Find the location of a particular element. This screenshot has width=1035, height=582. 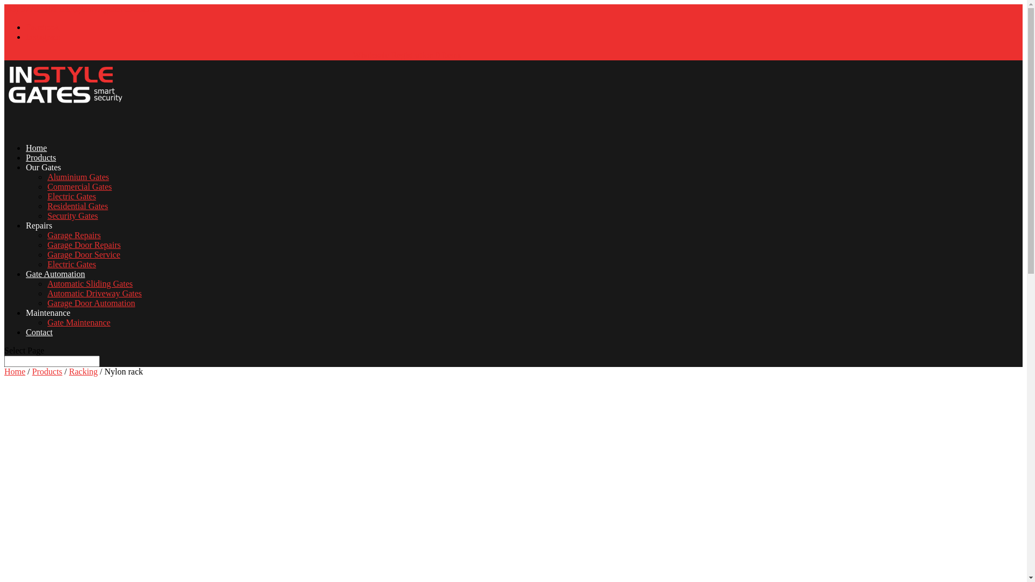

Products is located at coordinates (41, 170).